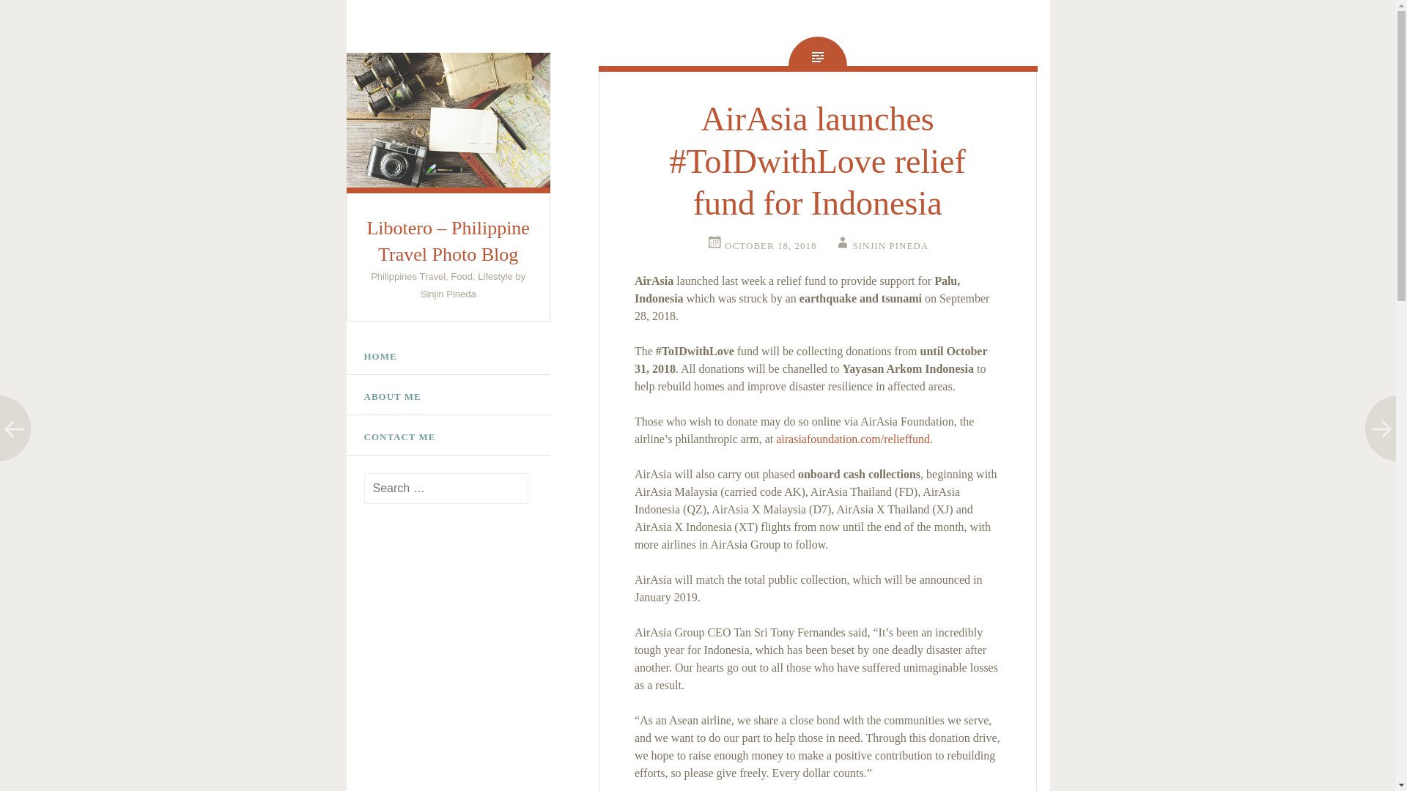 The width and height of the screenshot is (1407, 791). Describe the element at coordinates (448, 357) in the screenshot. I see `HOME` at that location.